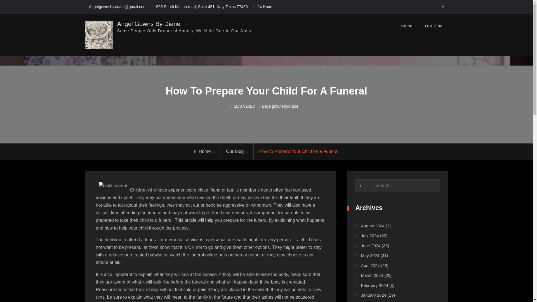  I want to click on January 2024, so click(373, 295).